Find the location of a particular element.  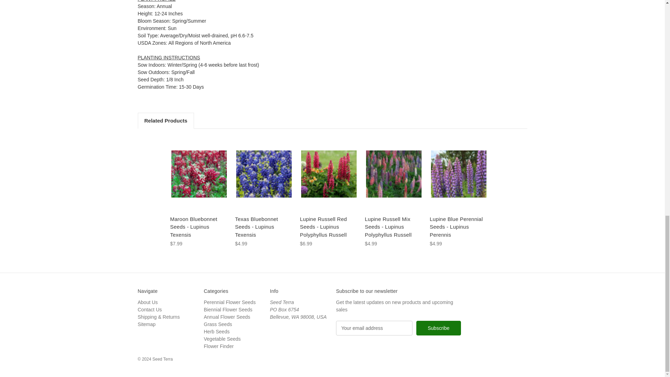

Texas Bluebonnet Seeds - Lupinus Texensis is located at coordinates (263, 174).